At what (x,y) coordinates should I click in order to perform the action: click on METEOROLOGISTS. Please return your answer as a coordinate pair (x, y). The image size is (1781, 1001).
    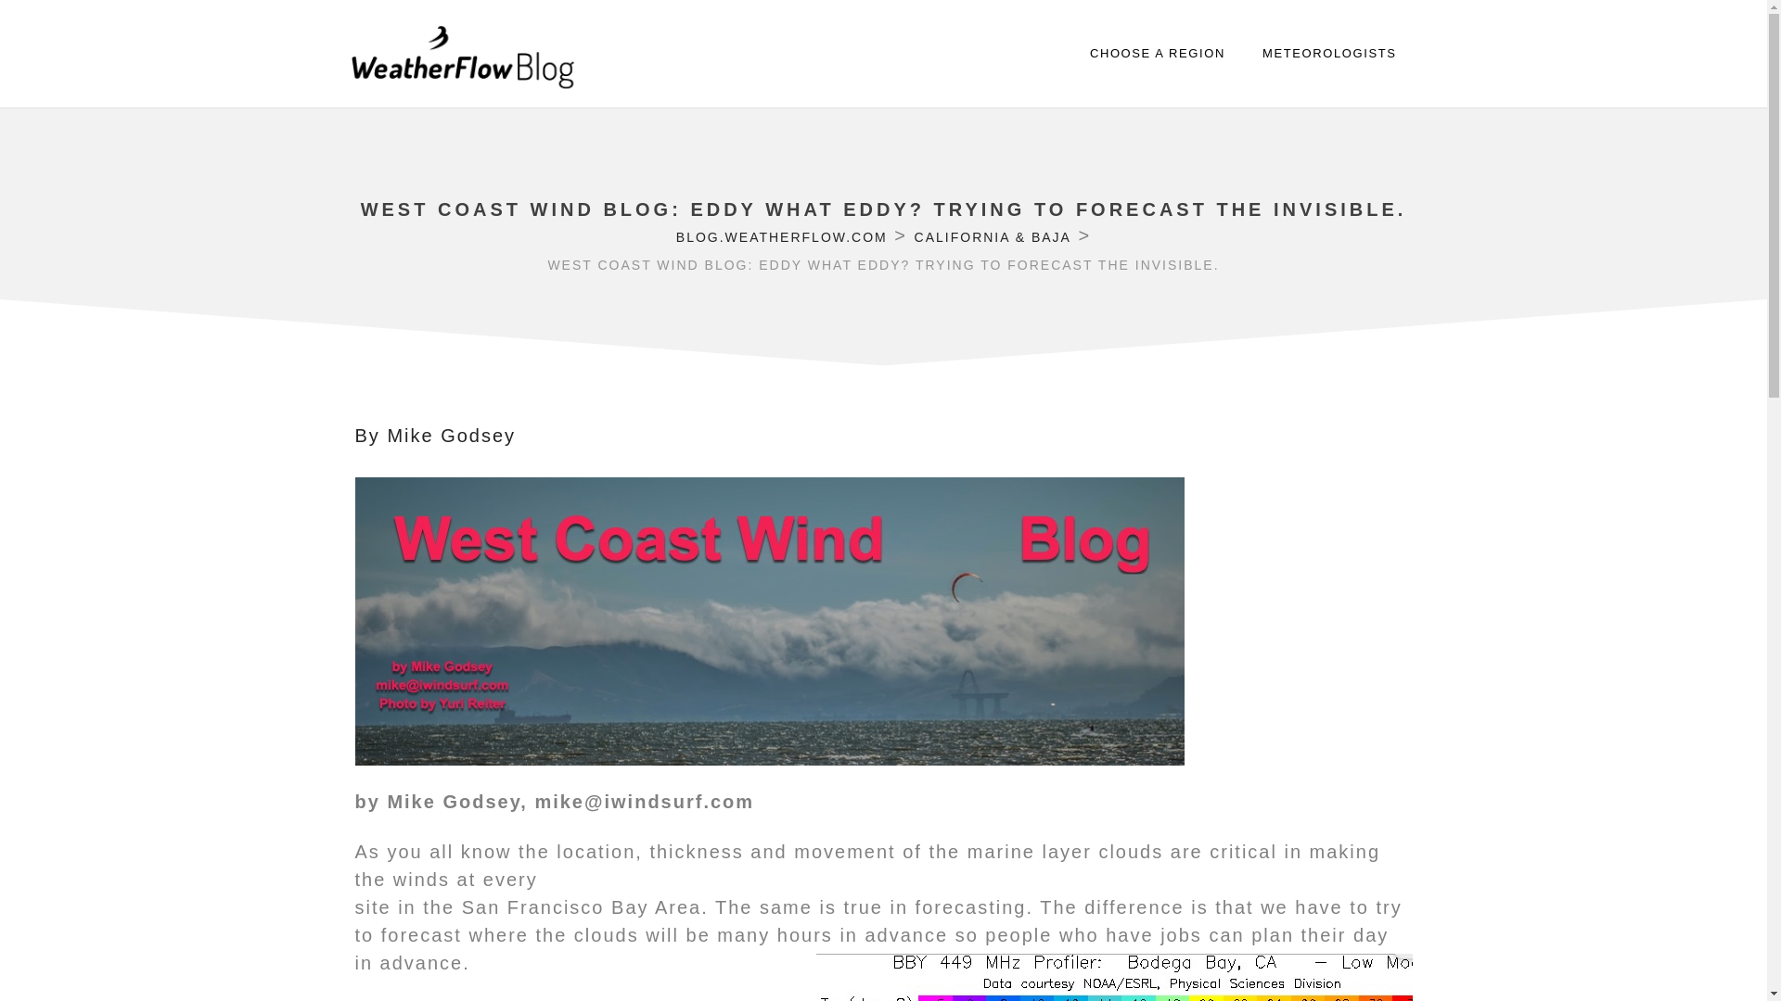
    Looking at the image, I should click on (1328, 54).